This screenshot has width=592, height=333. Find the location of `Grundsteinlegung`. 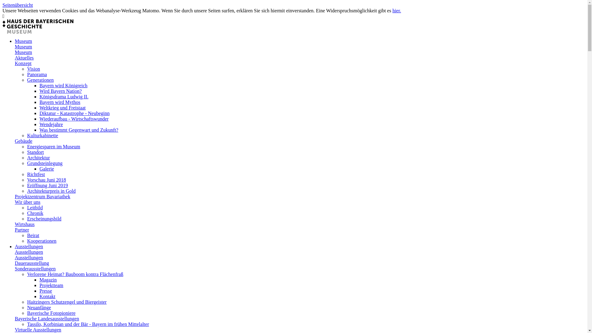

Grundsteinlegung is located at coordinates (45, 163).